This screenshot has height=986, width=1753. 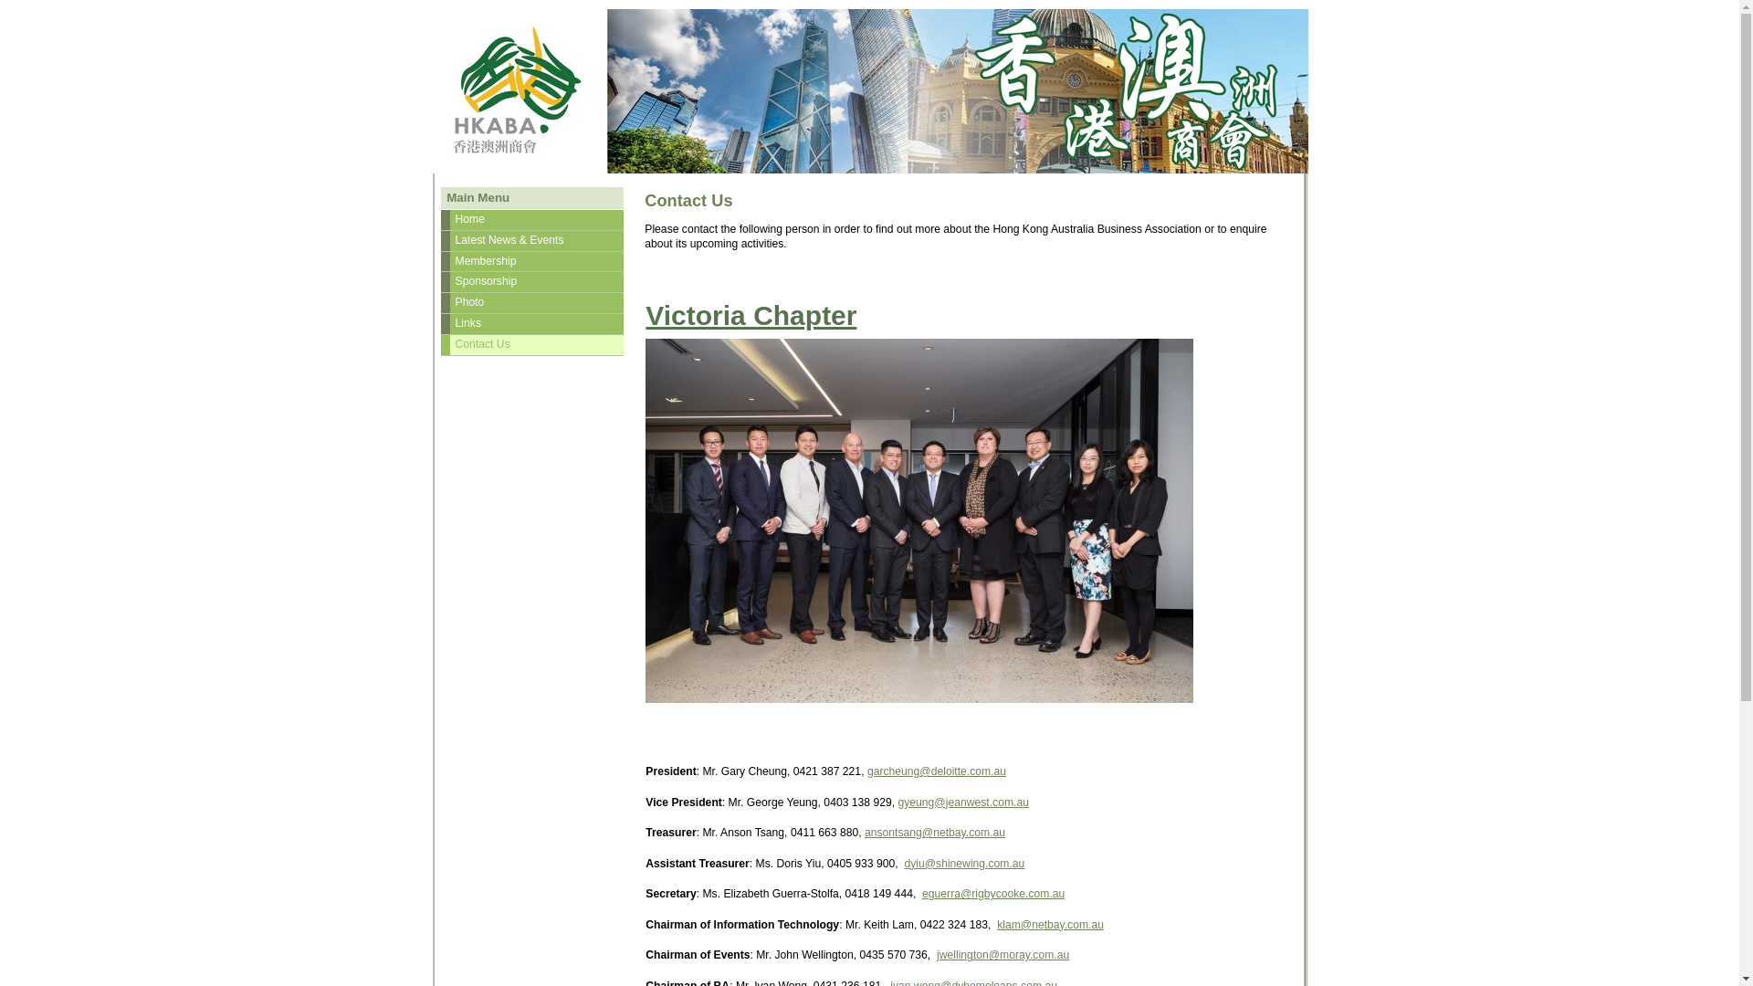 What do you see at coordinates (964, 864) in the screenshot?
I see `dyiu@shinewing.com.au` at bounding box center [964, 864].